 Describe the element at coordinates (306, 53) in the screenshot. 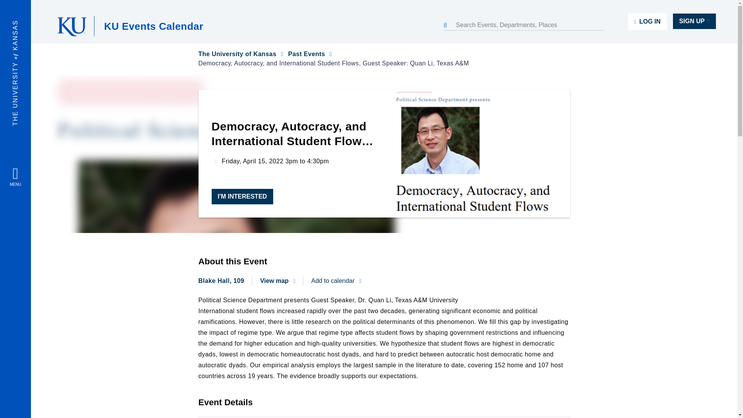

I see `Past Events` at that location.